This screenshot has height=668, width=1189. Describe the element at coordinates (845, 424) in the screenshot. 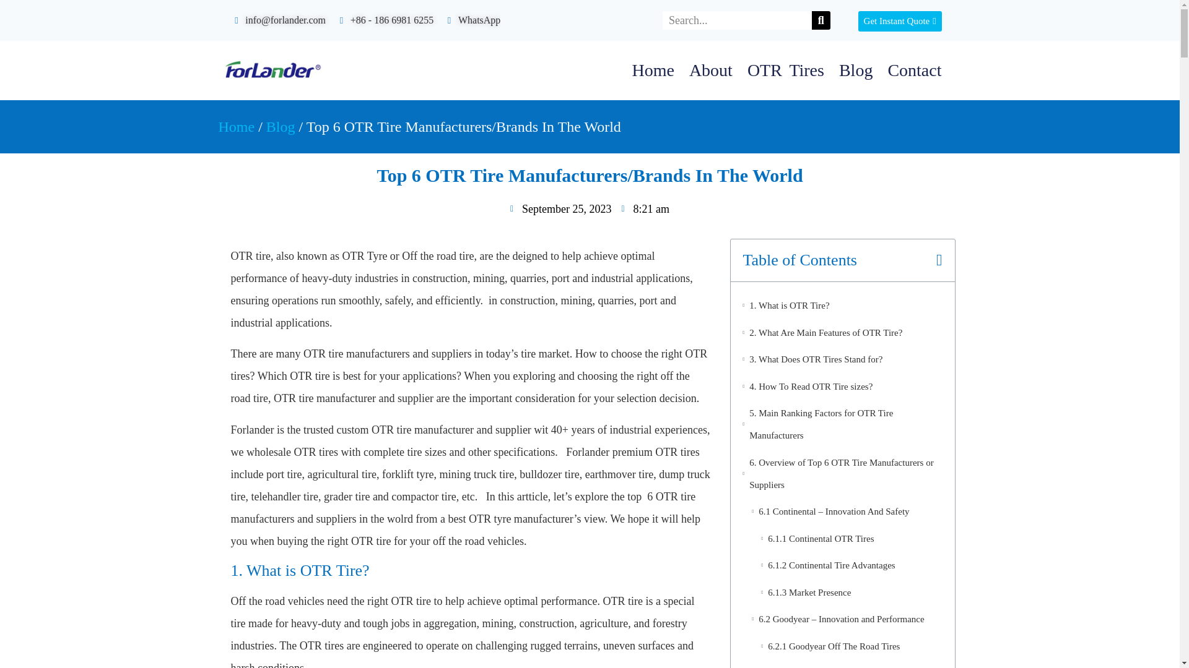

I see `5. Main Ranking Factors for OTR Tire Manufacturers` at that location.